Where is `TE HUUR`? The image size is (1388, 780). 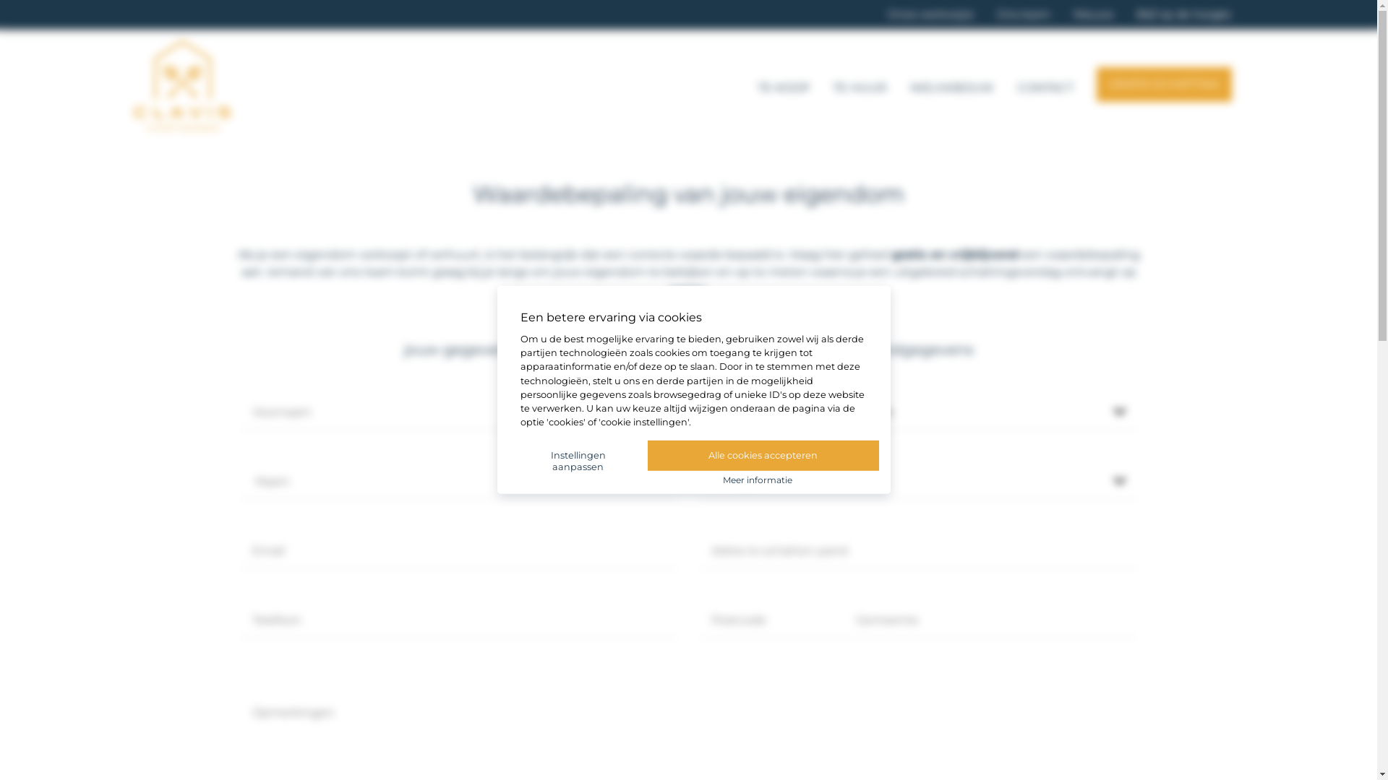
TE HUUR is located at coordinates (860, 85).